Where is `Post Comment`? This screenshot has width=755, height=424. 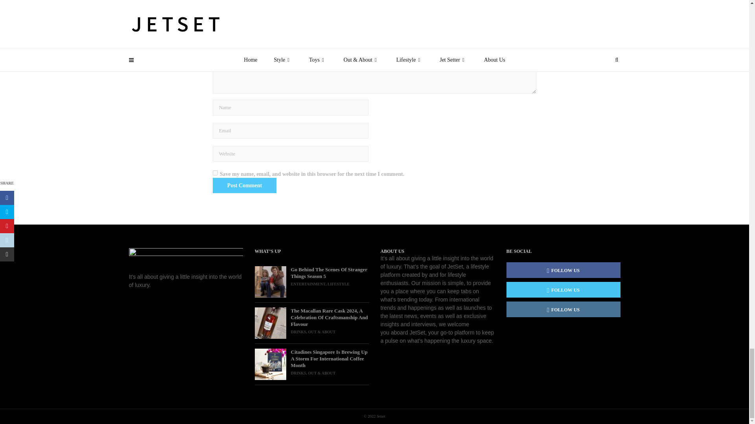
Post Comment is located at coordinates (245, 185).